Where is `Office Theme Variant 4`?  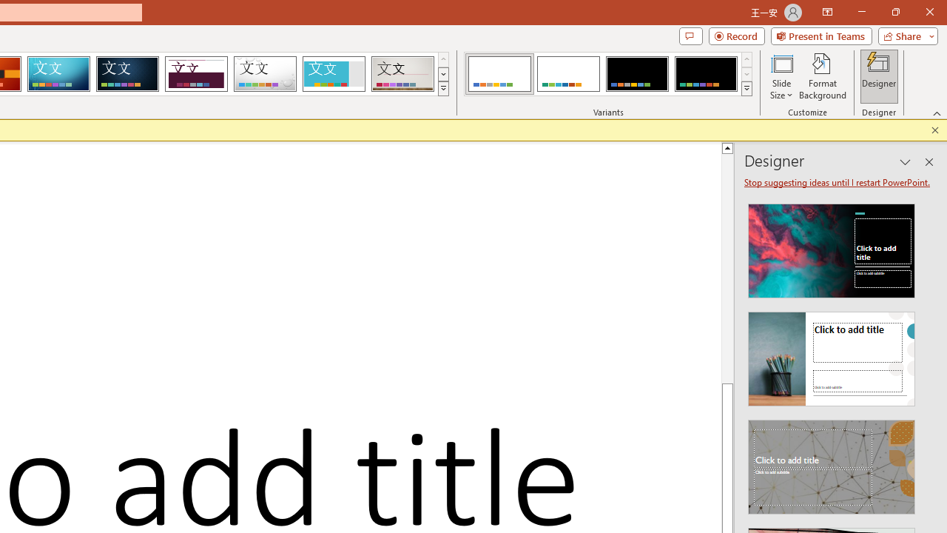
Office Theme Variant 4 is located at coordinates (706, 74).